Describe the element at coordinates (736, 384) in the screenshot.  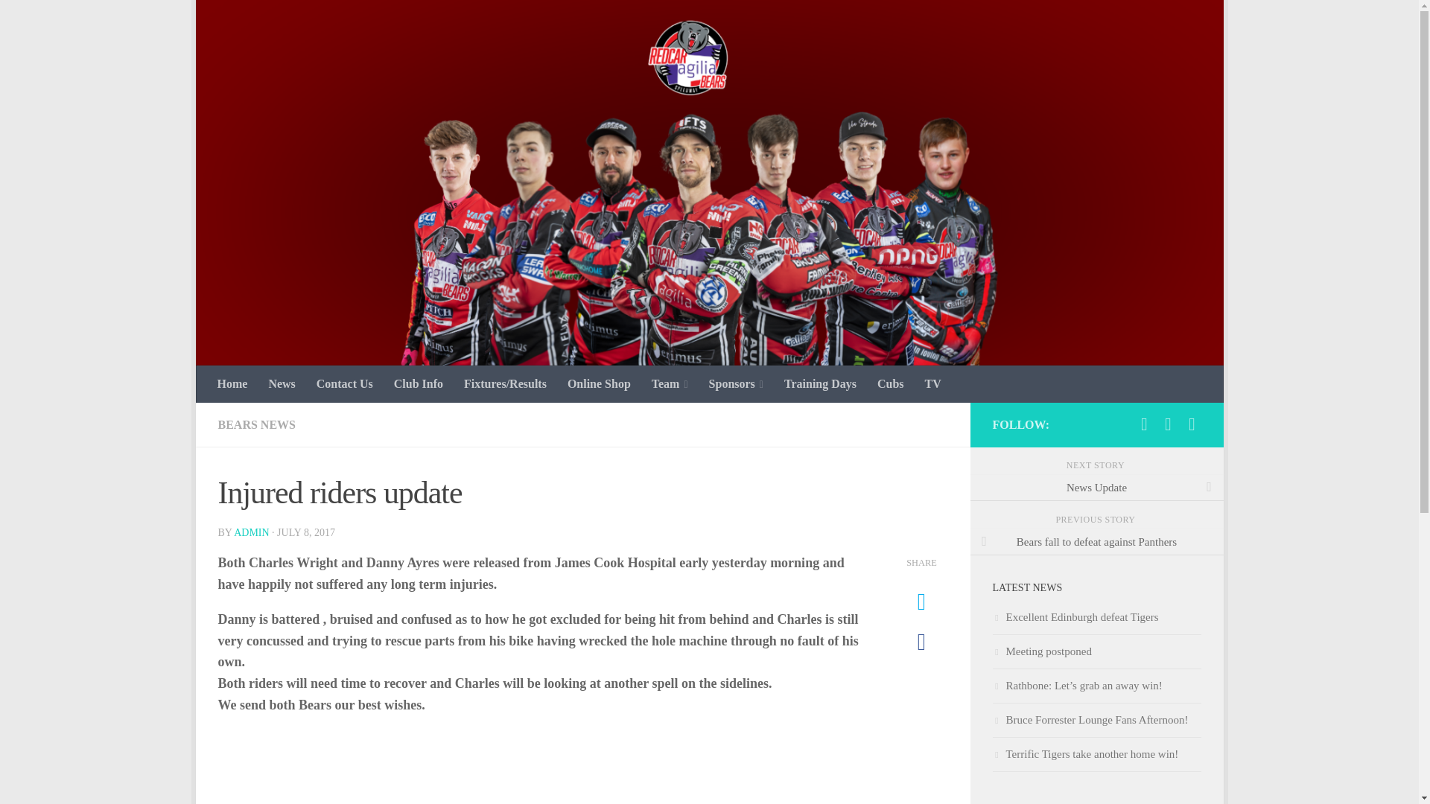
I see `Sponsors` at that location.